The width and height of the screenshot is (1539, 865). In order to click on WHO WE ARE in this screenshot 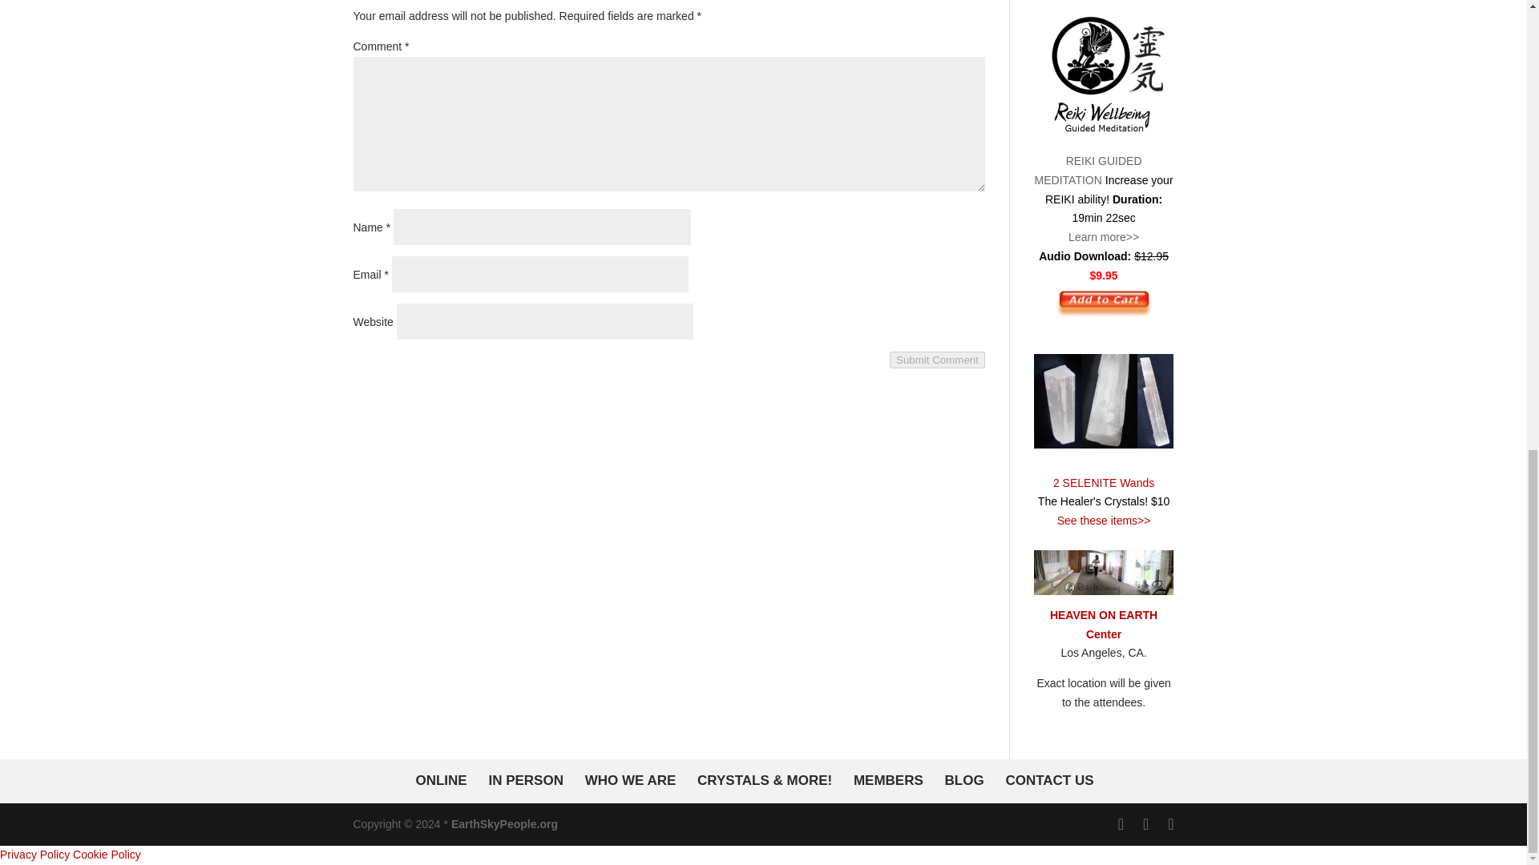, I will do `click(630, 780)`.